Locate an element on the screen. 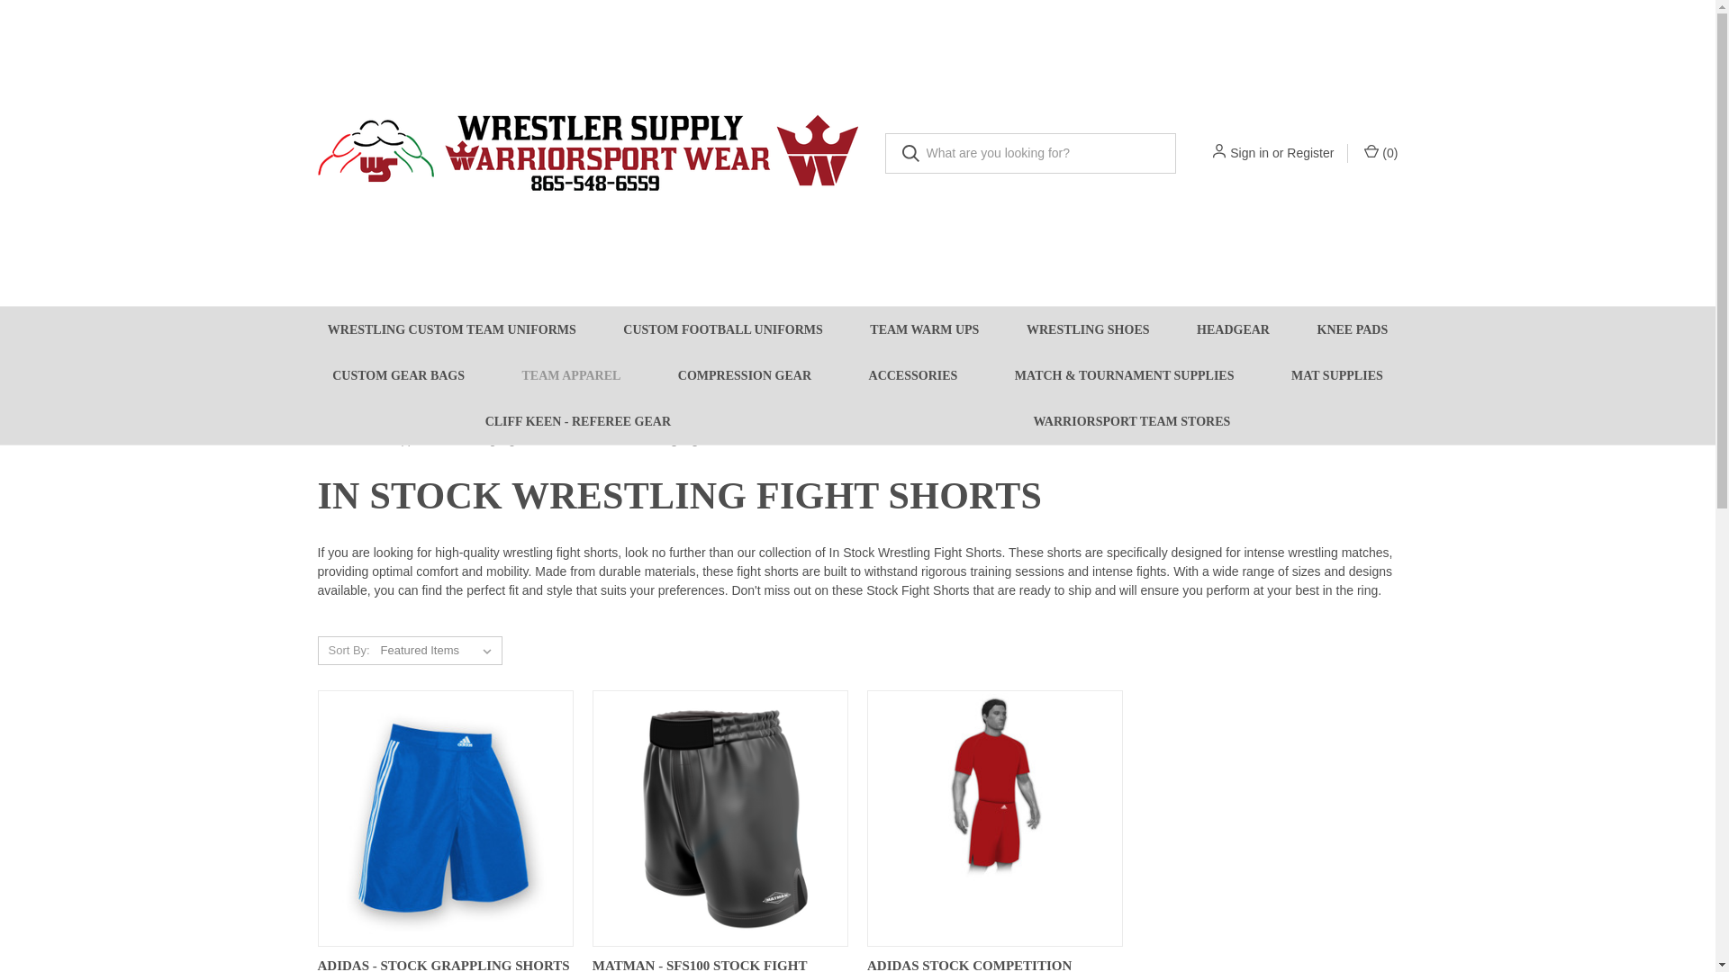  Royal - White Adidas Stock Grappling Shorts aA201s is located at coordinates (444, 818).